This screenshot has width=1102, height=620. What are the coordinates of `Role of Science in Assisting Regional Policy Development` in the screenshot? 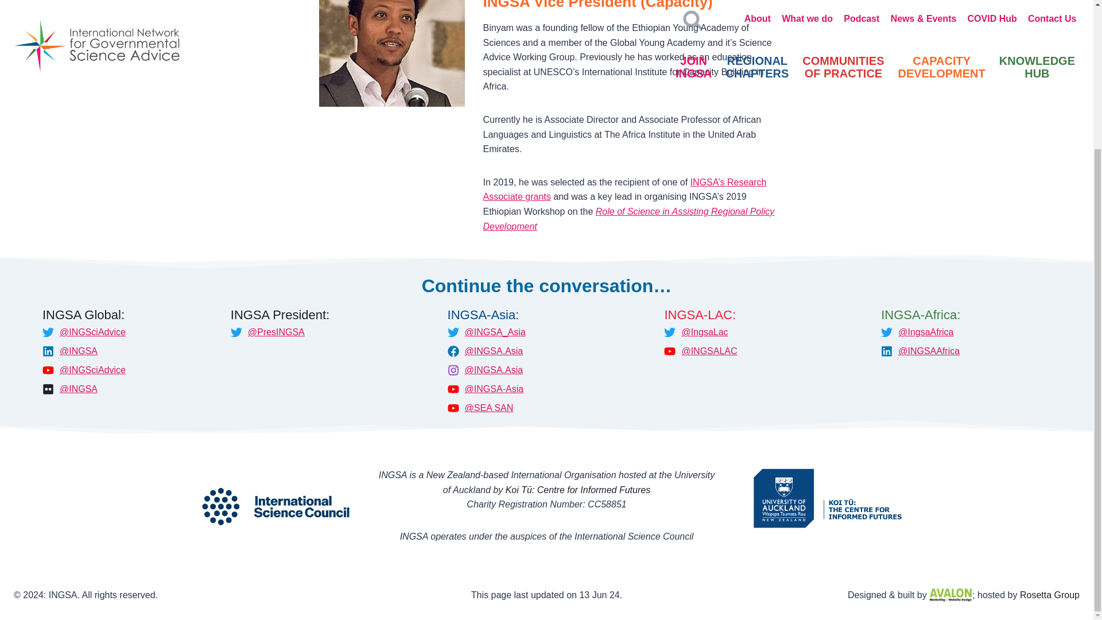 It's located at (629, 218).